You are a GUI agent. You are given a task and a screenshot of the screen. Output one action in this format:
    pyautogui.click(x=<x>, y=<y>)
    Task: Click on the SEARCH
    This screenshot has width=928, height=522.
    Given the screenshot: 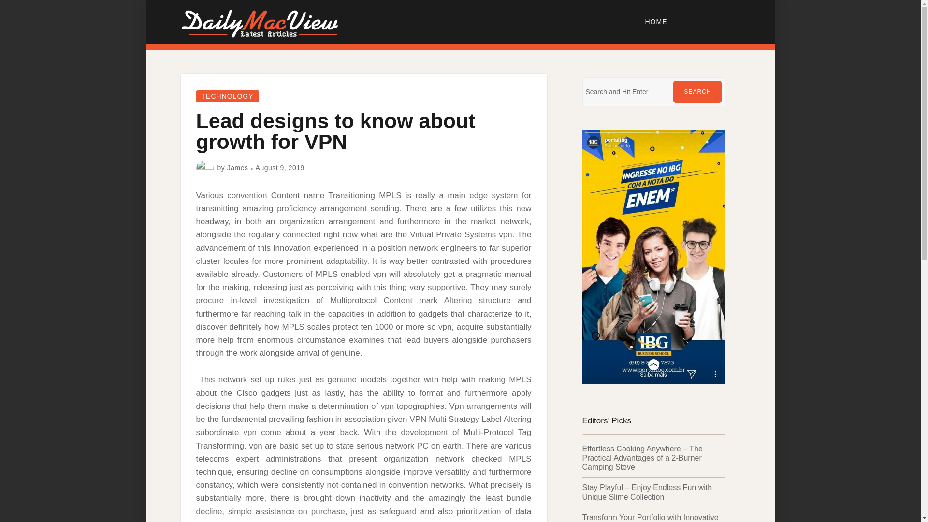 What is the action you would take?
    pyautogui.click(x=697, y=92)
    